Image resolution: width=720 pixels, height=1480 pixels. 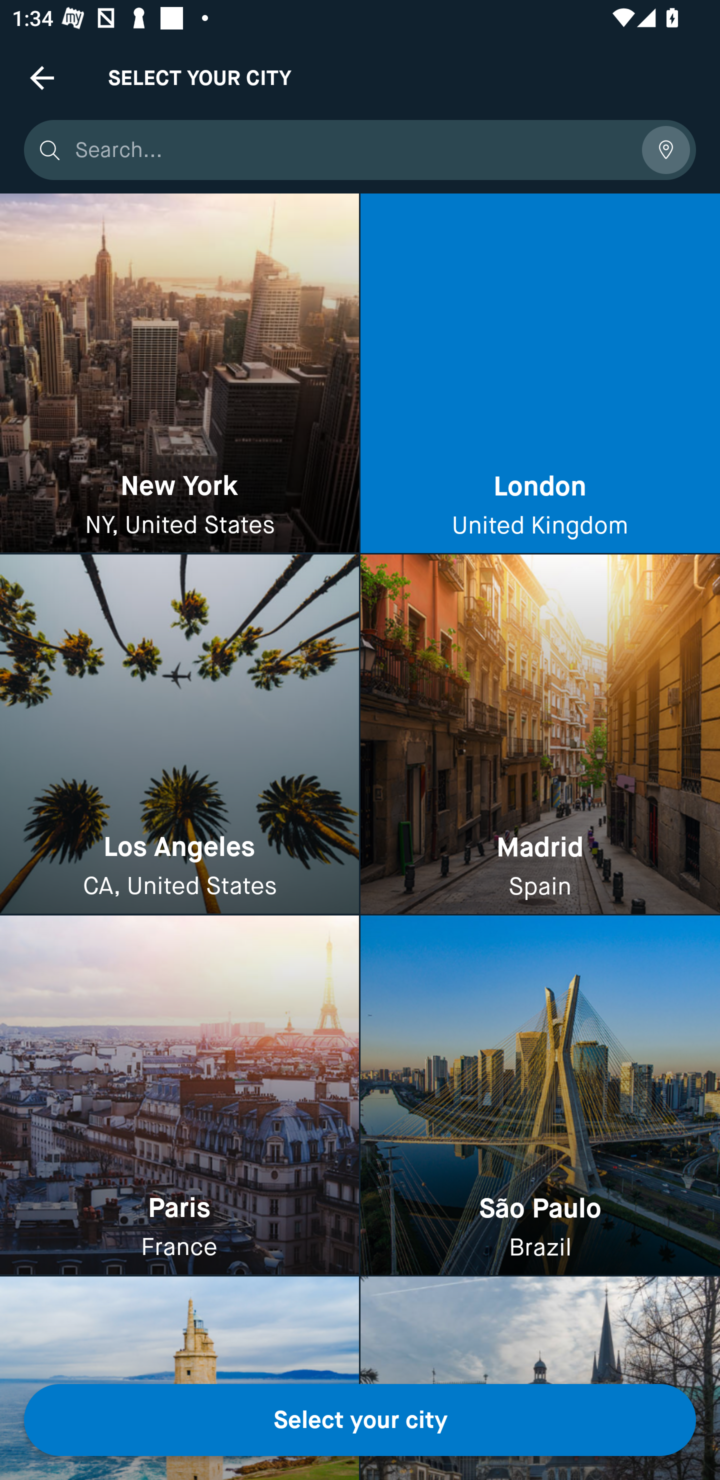 I want to click on Navigate up, so click(x=42, y=77).